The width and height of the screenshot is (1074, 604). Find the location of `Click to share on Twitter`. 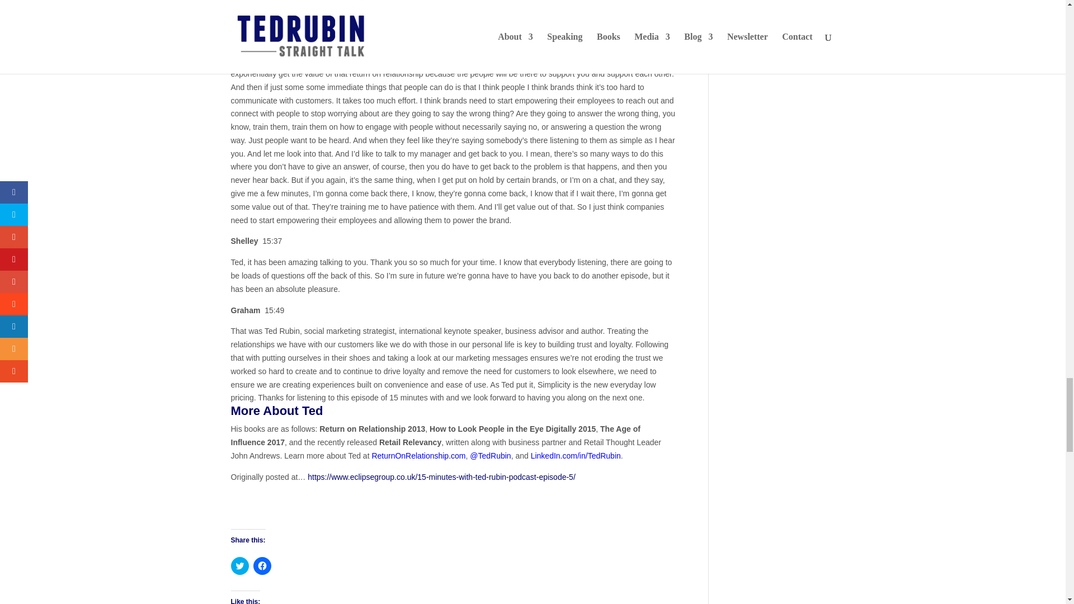

Click to share on Twitter is located at coordinates (239, 566).